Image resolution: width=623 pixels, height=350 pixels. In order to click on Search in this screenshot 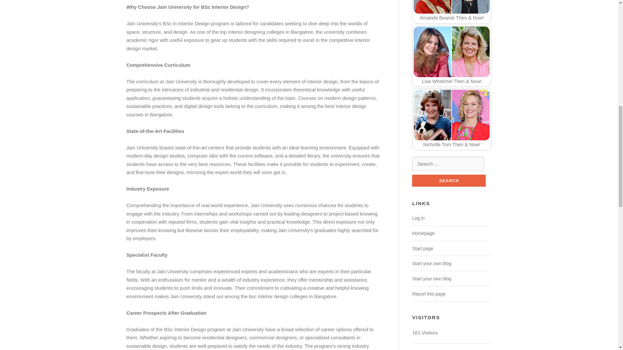, I will do `click(449, 180)`.